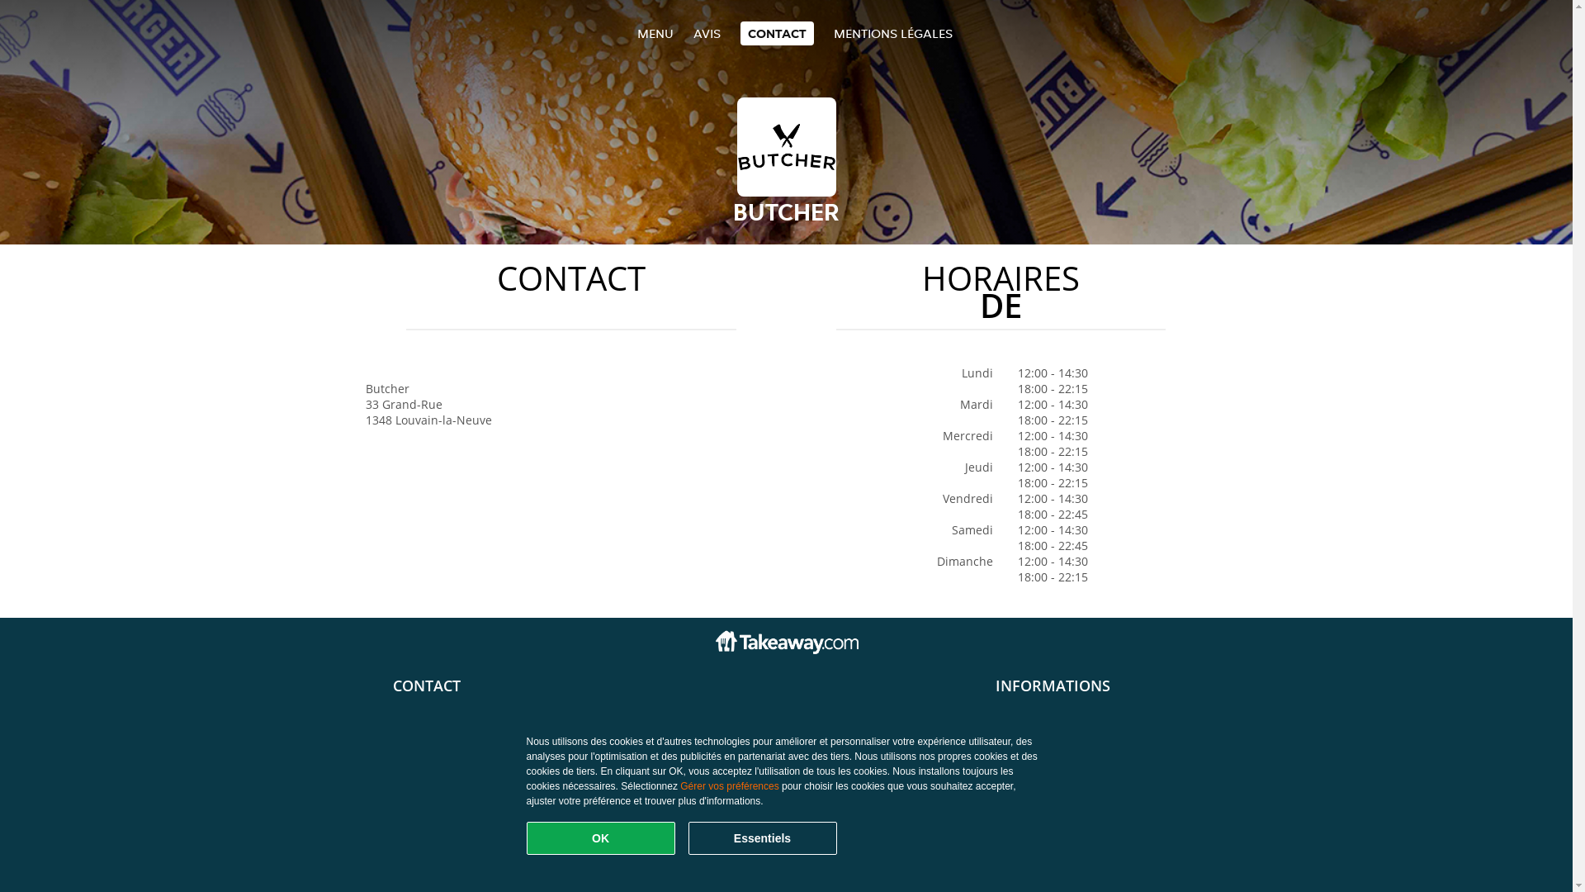 This screenshot has width=1585, height=892. Describe the element at coordinates (1060, 704) in the screenshot. I see `Conditions d'utilisation` at that location.